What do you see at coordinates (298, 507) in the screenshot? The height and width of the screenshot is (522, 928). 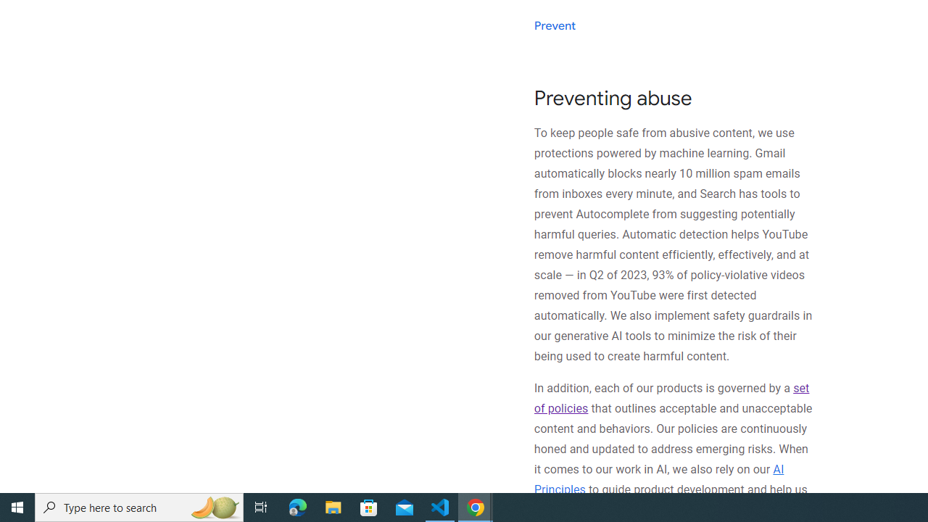 I see `Microsoft Edge` at bounding box center [298, 507].